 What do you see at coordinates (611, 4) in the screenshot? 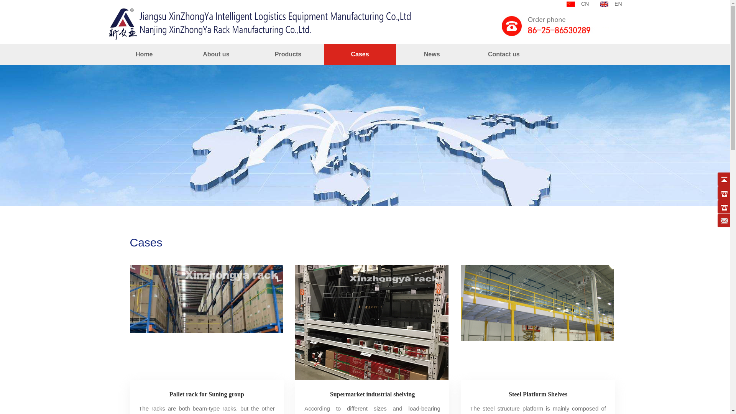
I see `EN` at bounding box center [611, 4].